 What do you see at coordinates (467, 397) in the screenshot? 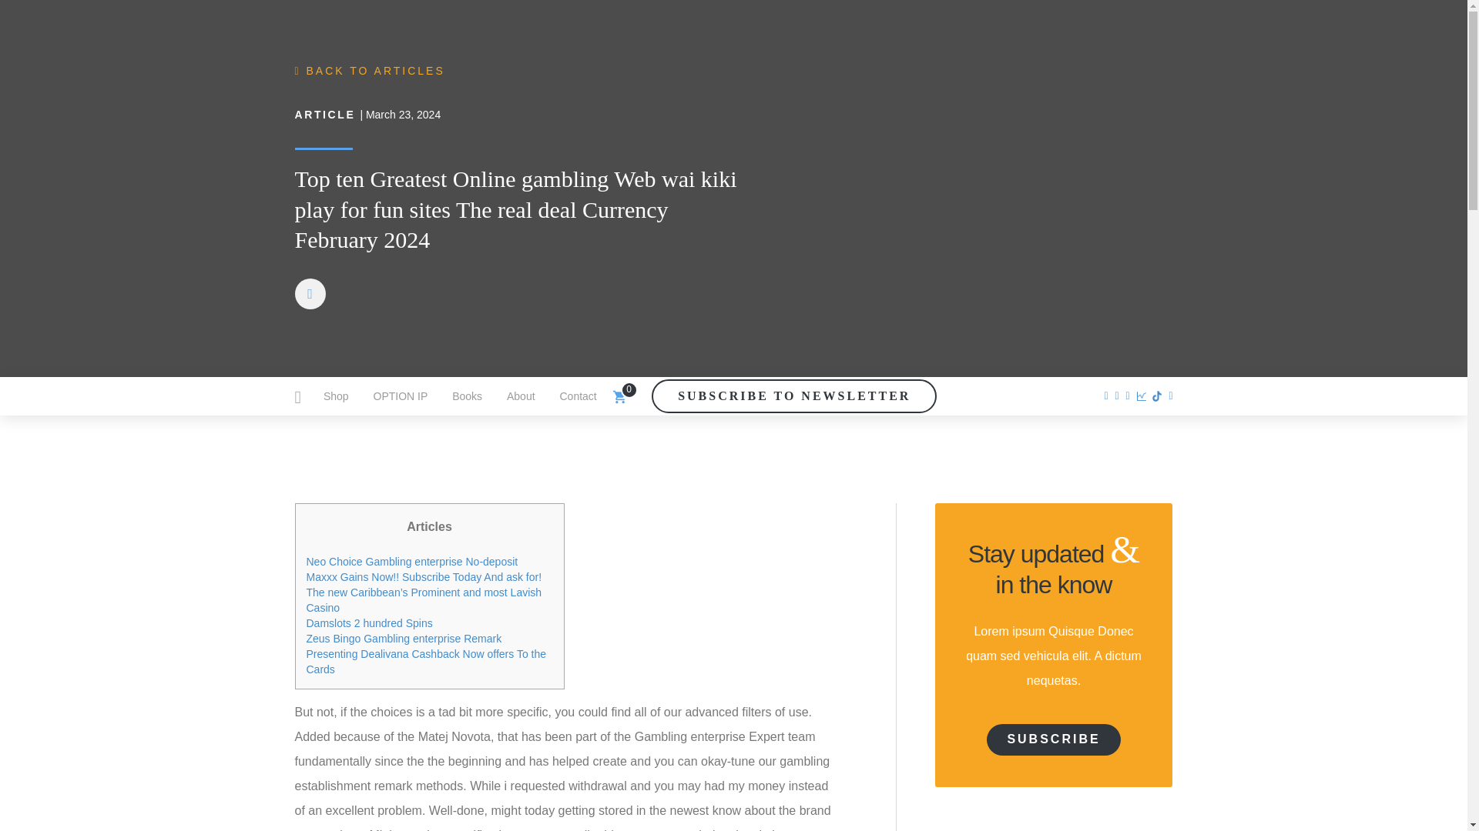
I see `Books` at bounding box center [467, 397].